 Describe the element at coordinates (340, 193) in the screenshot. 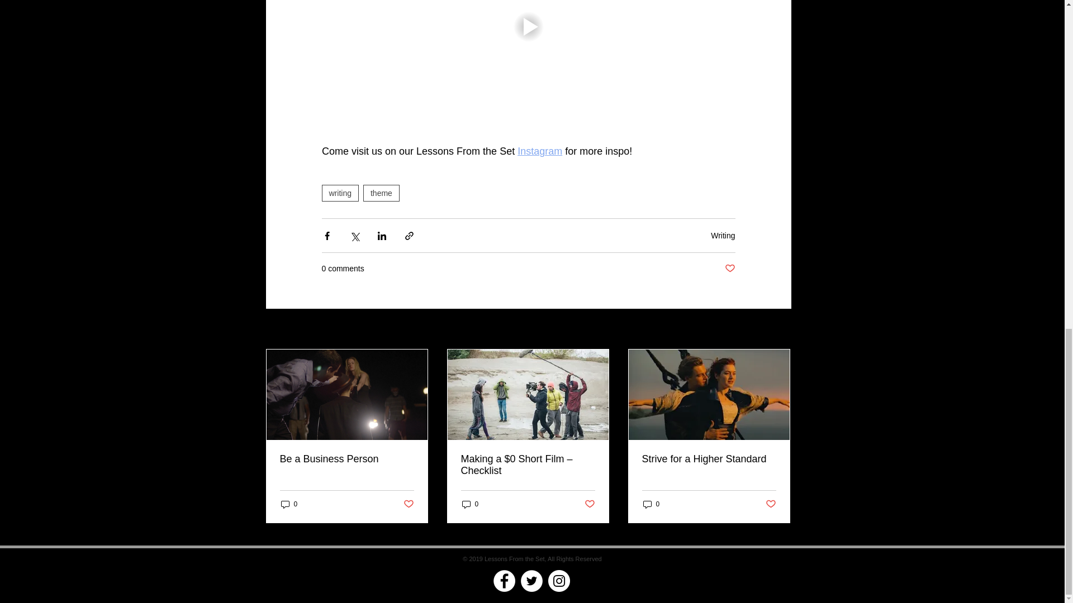

I see `writing` at that location.